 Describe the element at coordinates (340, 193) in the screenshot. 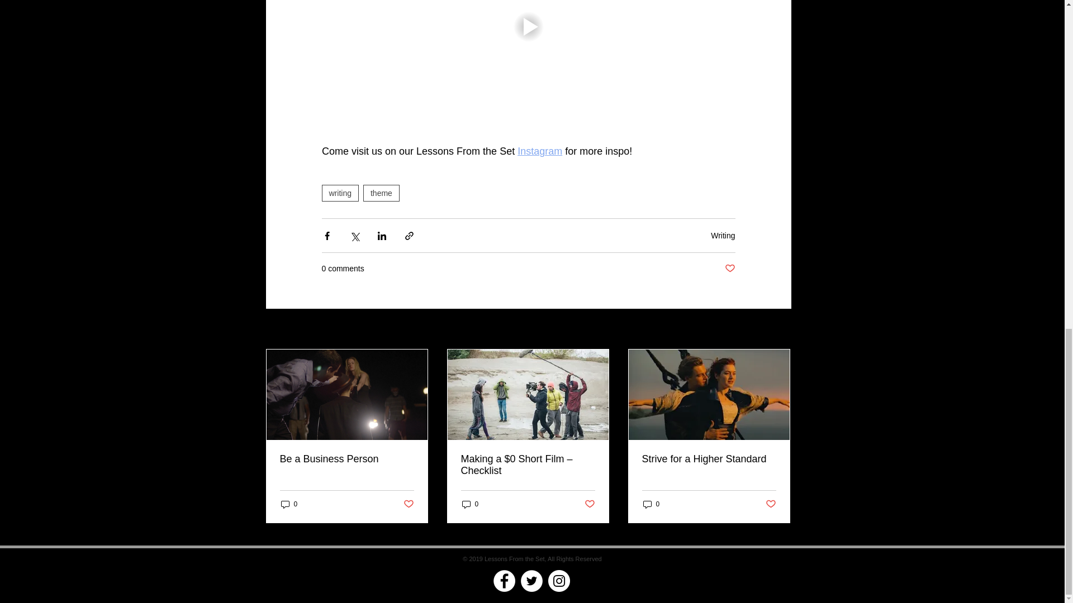

I see `writing` at that location.